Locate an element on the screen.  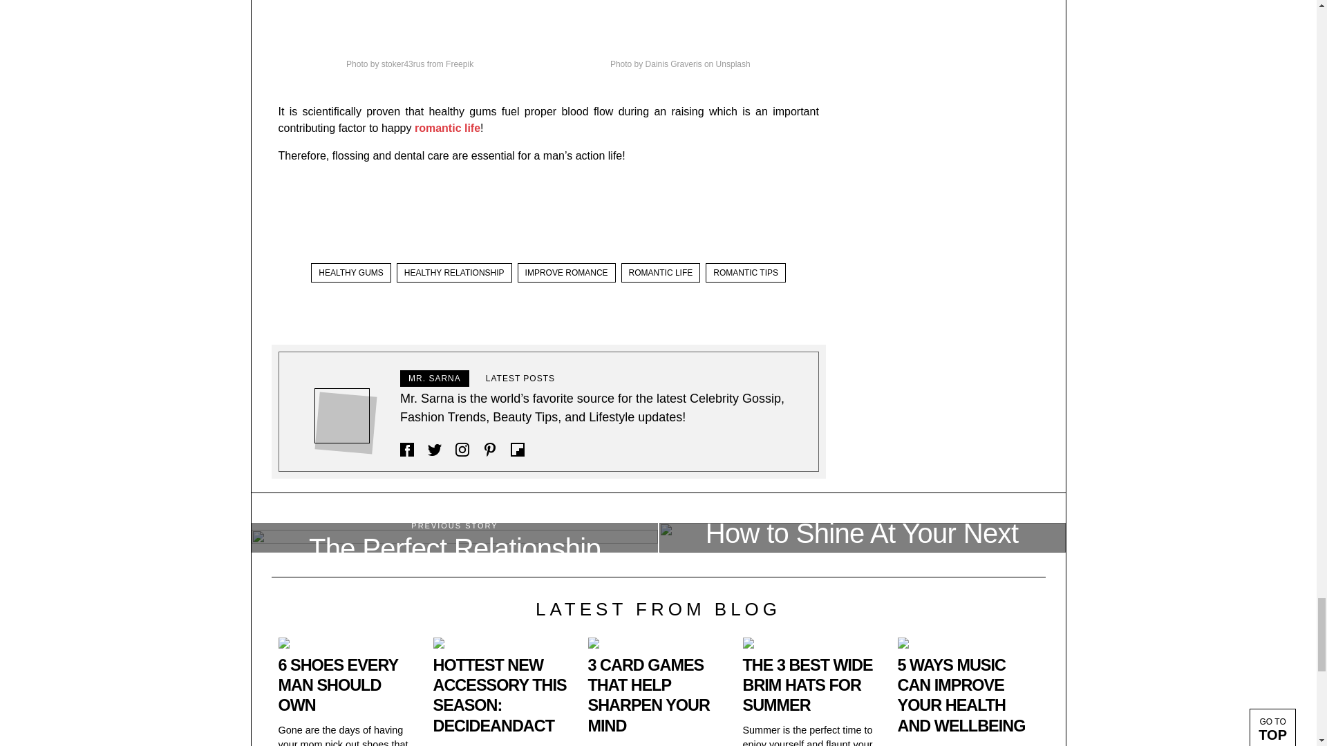
Twitter is located at coordinates (434, 449).